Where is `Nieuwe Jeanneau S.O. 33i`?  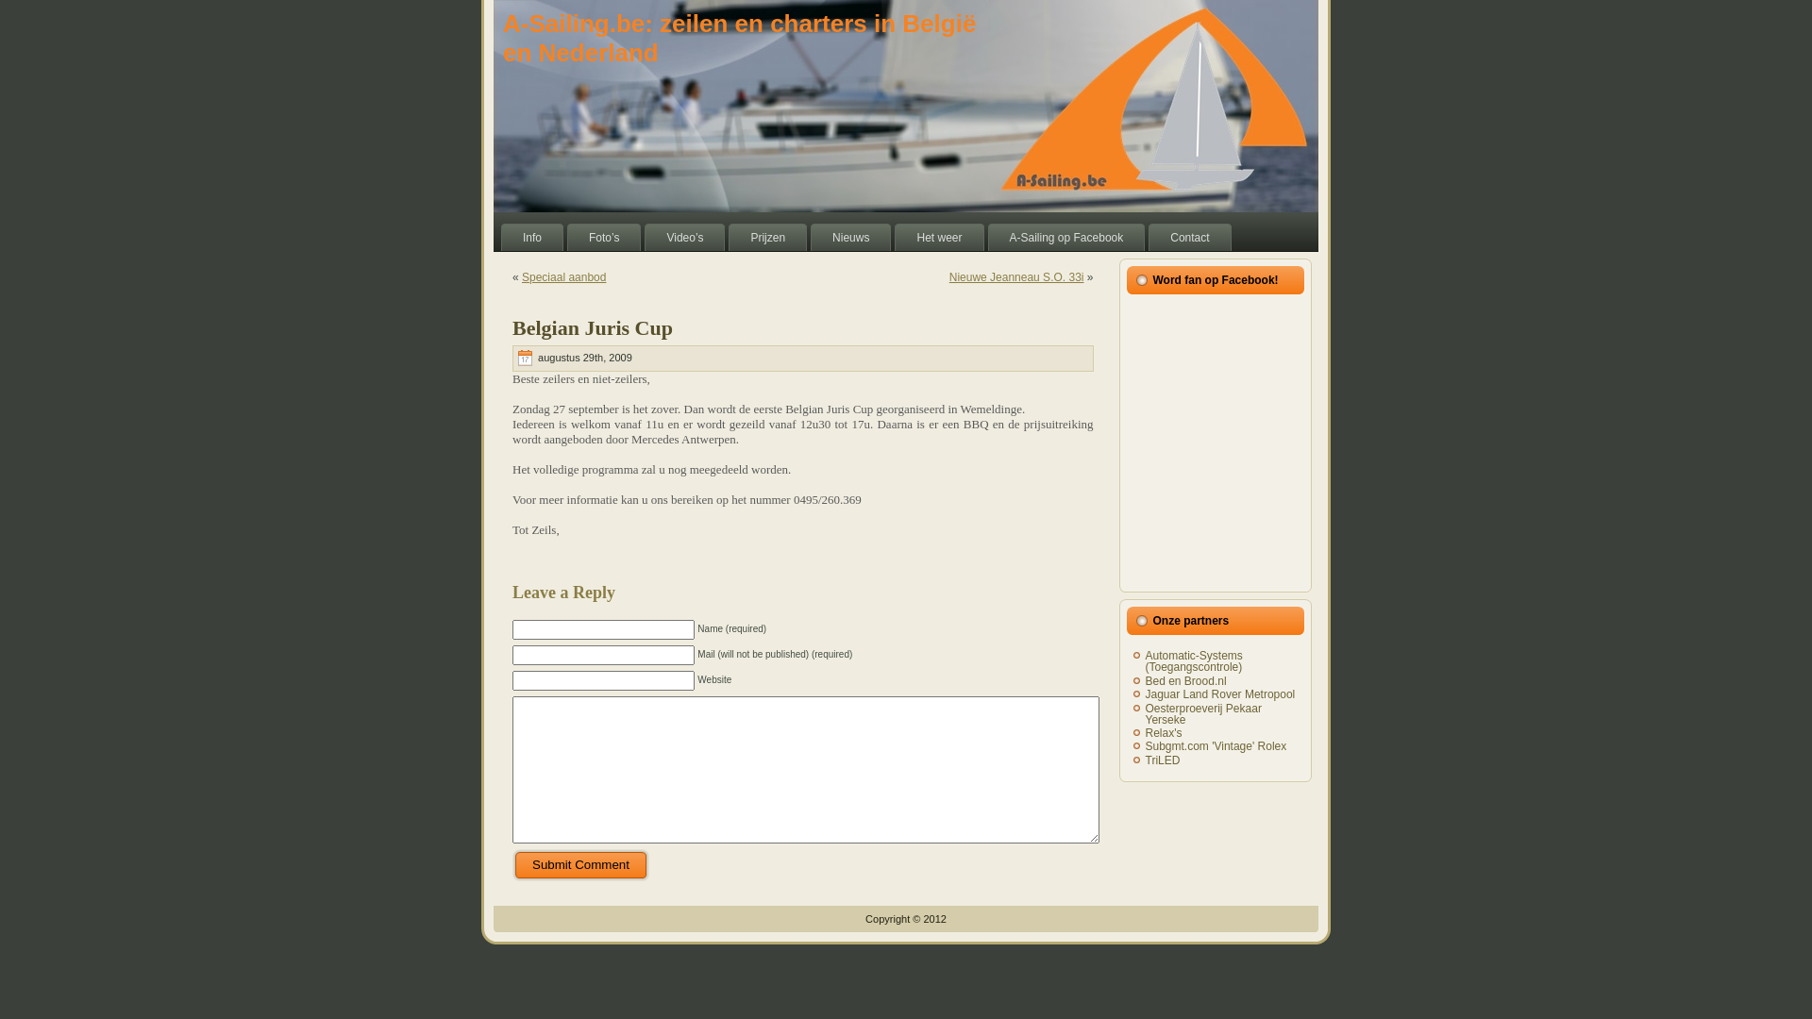 Nieuwe Jeanneau S.O. 33i is located at coordinates (1017, 277).